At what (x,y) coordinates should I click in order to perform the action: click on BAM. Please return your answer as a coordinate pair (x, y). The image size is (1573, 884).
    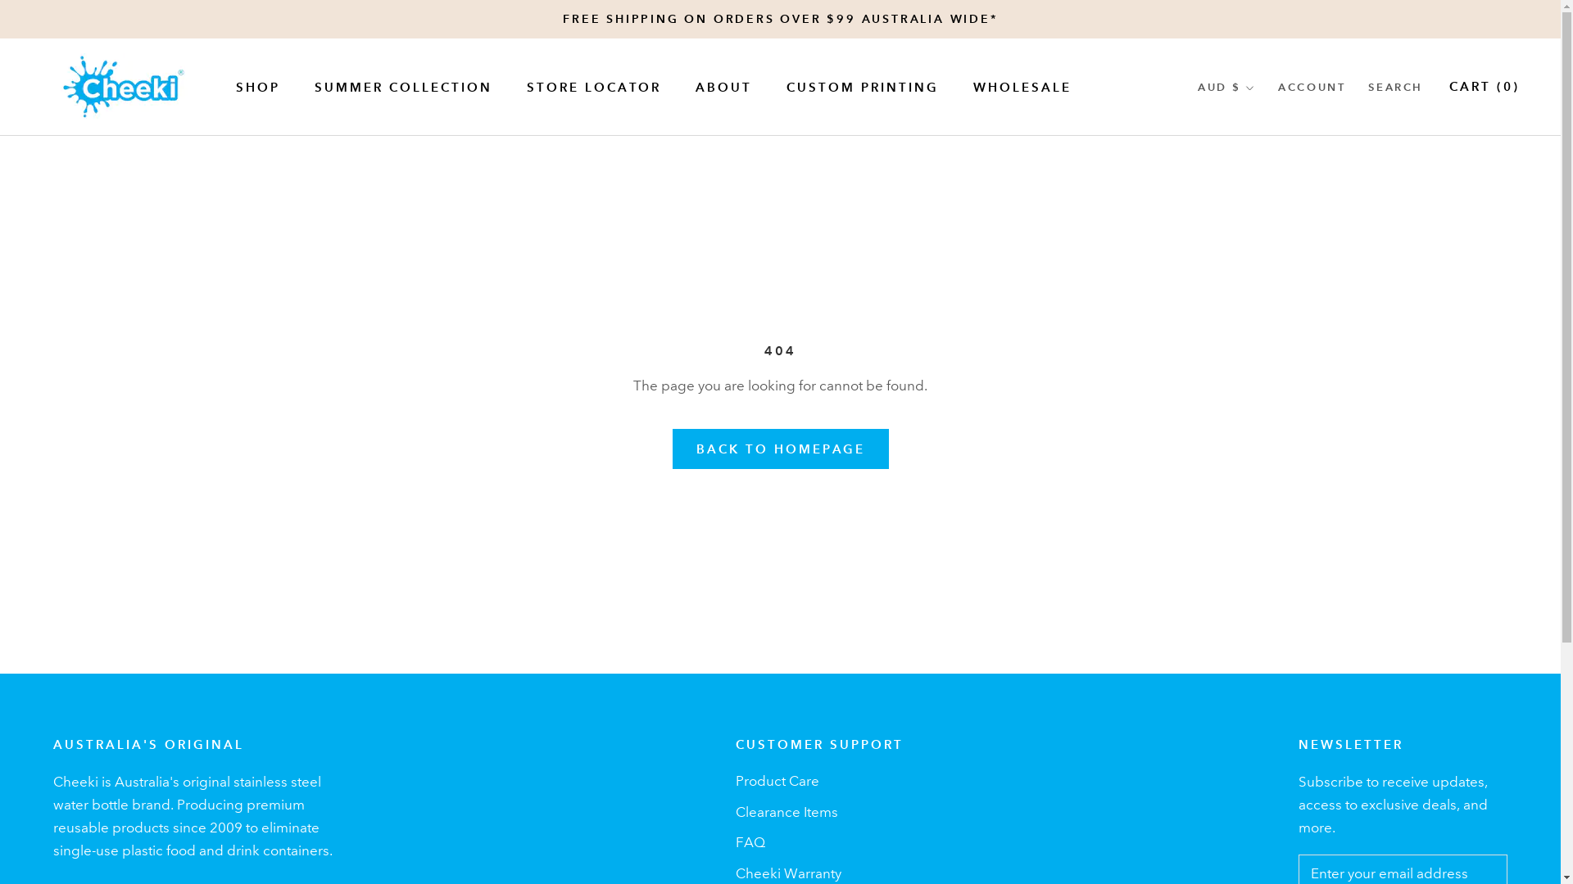
    Looking at the image, I should click on (1257, 332).